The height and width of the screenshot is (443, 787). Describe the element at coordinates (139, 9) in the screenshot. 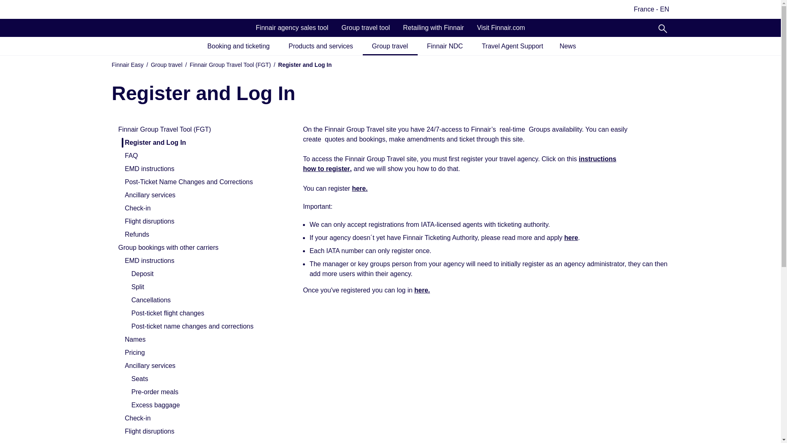

I see `Finnair Easy for travel agents` at that location.